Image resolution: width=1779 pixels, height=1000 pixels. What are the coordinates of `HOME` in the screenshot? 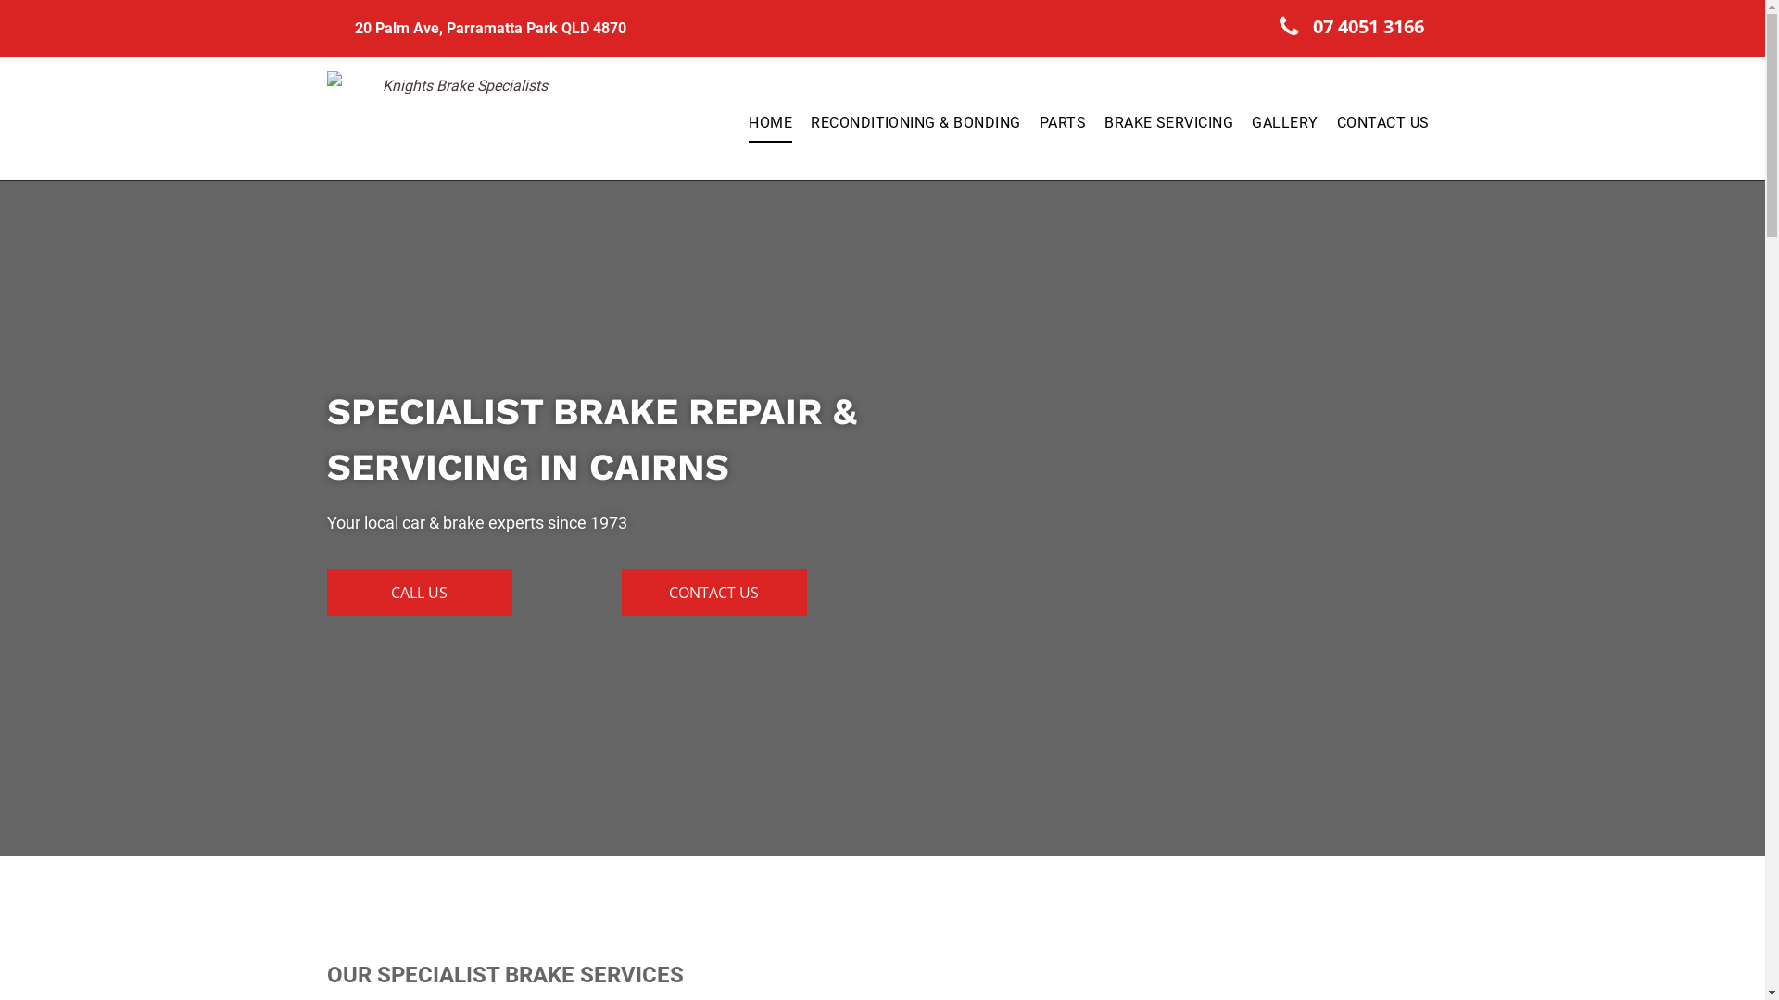 It's located at (771, 123).